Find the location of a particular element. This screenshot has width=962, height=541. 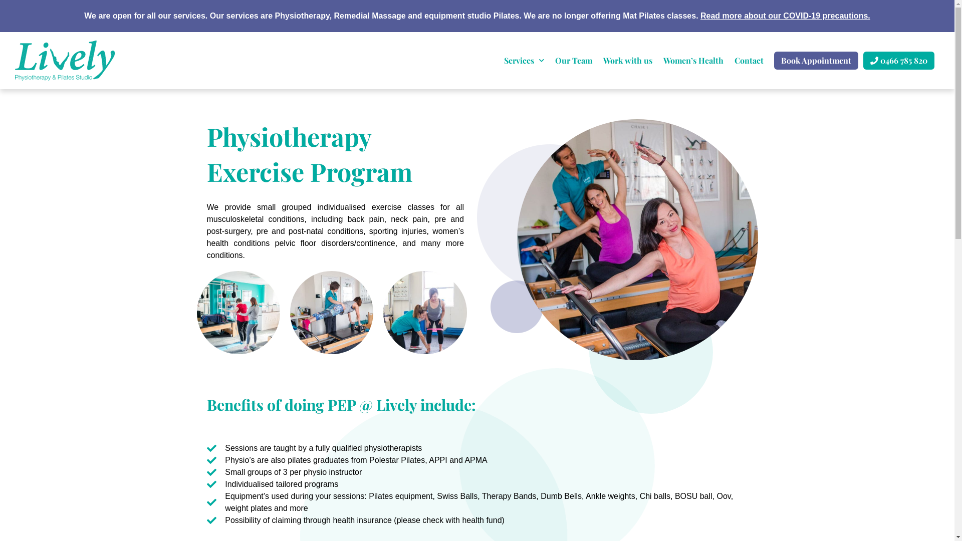

0466 785 820 is located at coordinates (899, 61).